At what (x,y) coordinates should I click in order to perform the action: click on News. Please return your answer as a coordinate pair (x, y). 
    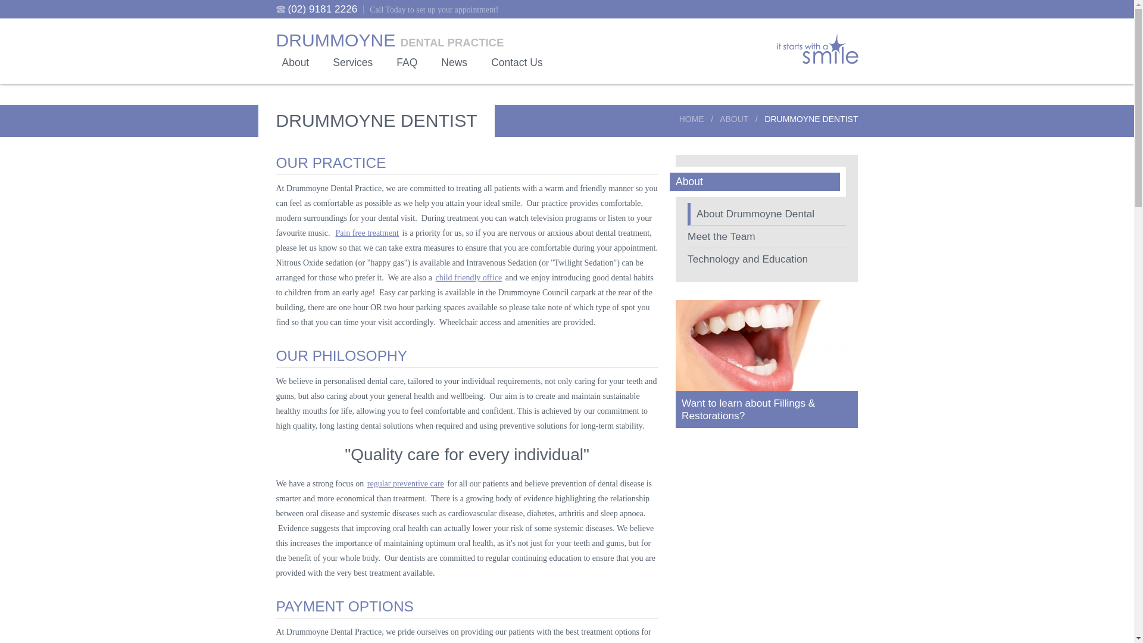
    Looking at the image, I should click on (454, 63).